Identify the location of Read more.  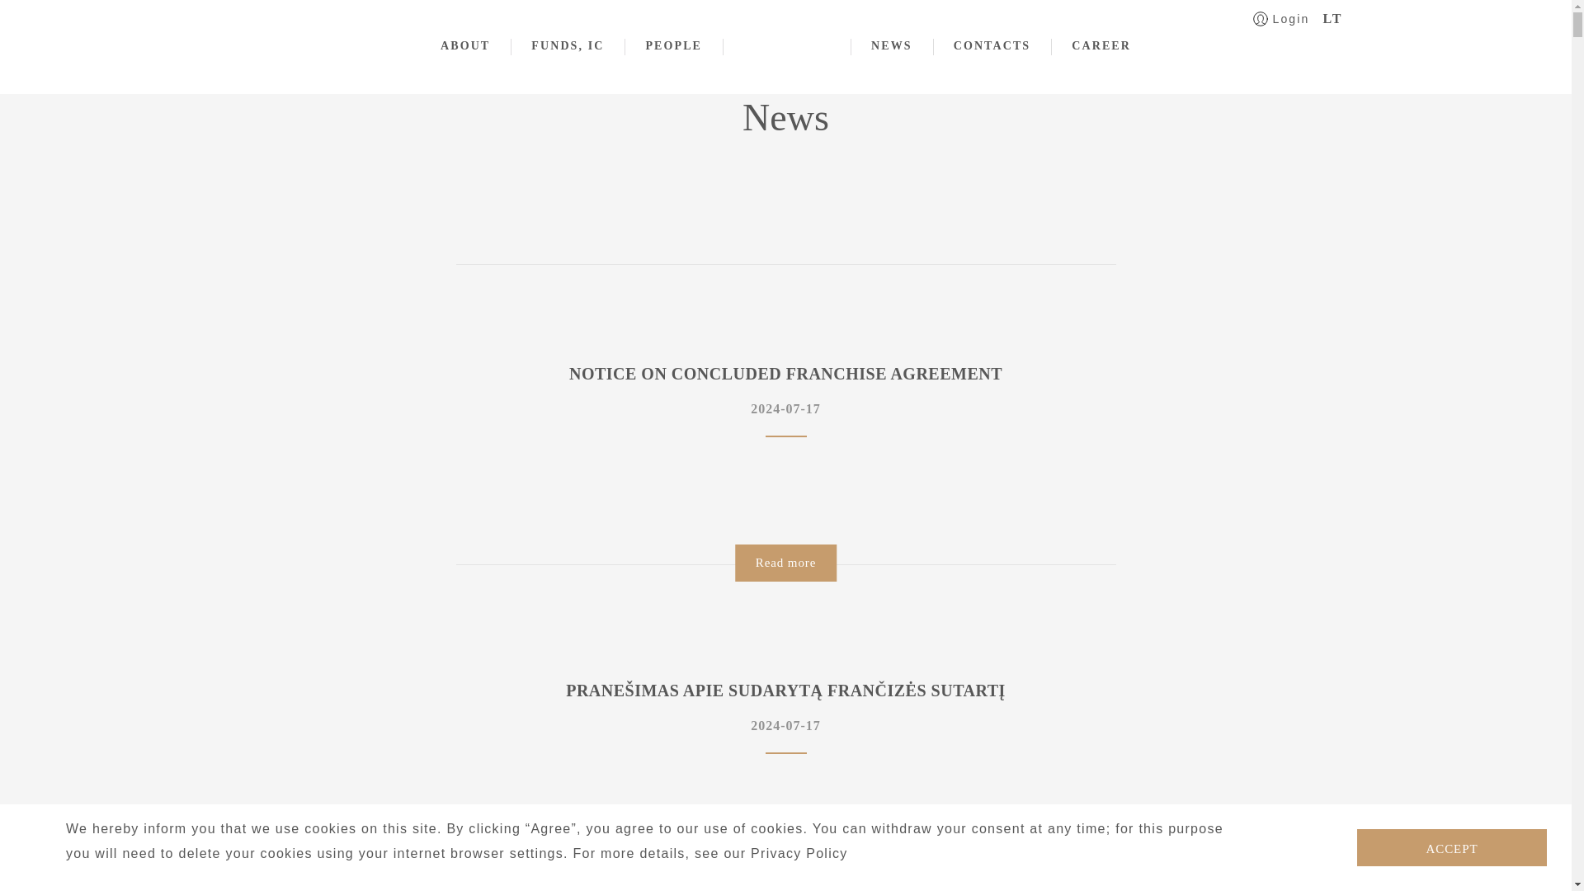
(785, 876).